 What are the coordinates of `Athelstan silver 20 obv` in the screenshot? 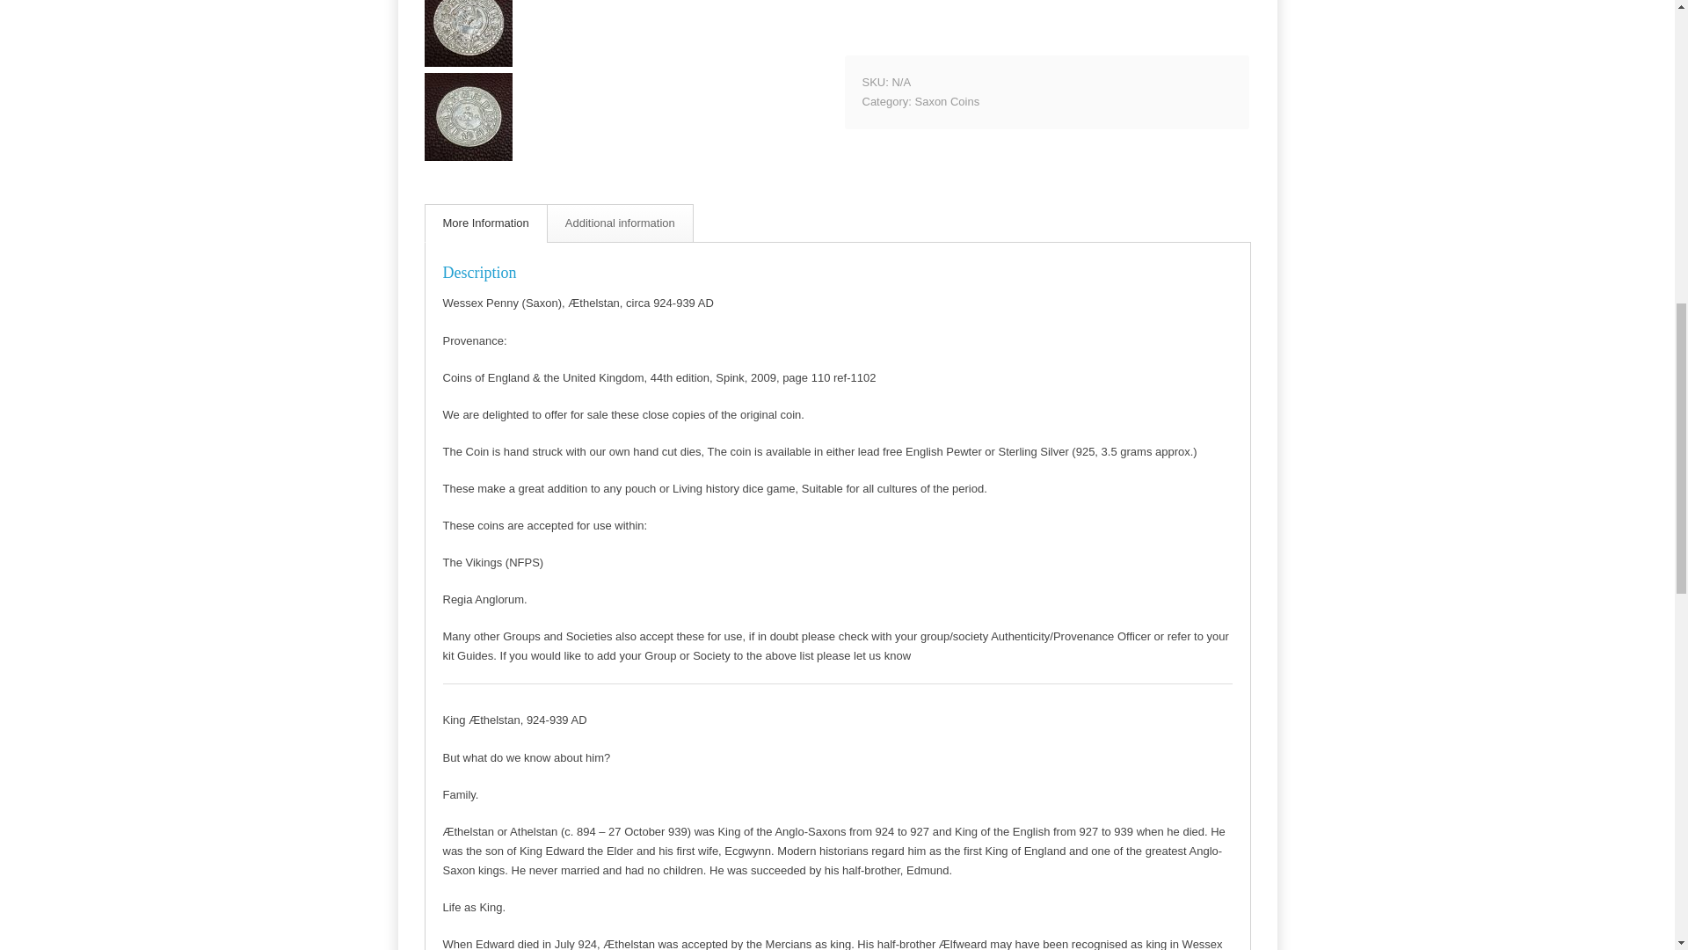 It's located at (467, 33).